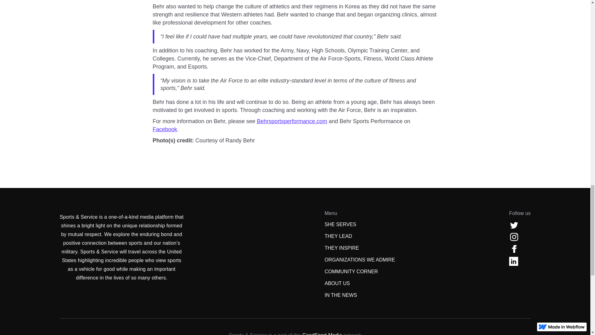 The image size is (595, 335). Describe the element at coordinates (341, 295) in the screenshot. I see `IN THE NEWS` at that location.